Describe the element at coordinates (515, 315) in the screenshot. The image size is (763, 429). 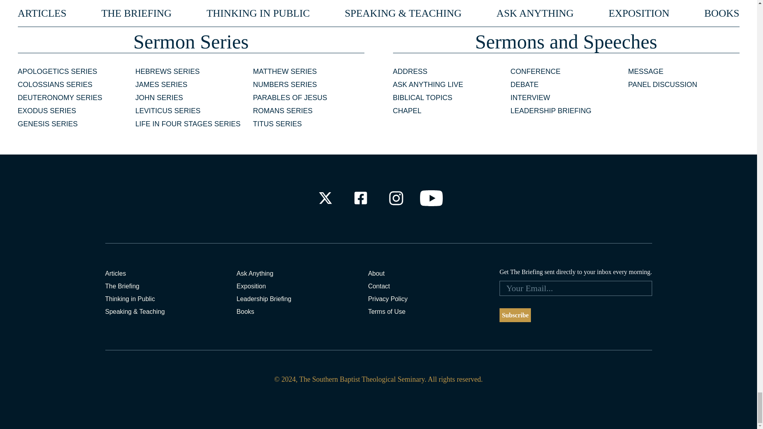
I see `Subscribe` at that location.